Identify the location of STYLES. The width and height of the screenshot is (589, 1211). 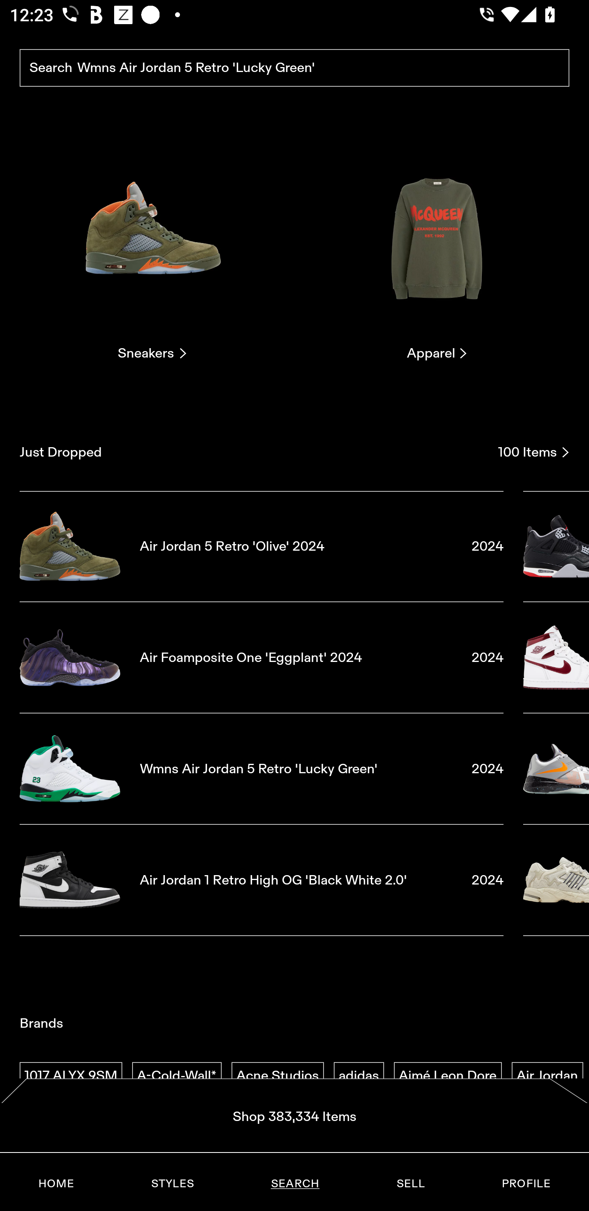
(172, 1184).